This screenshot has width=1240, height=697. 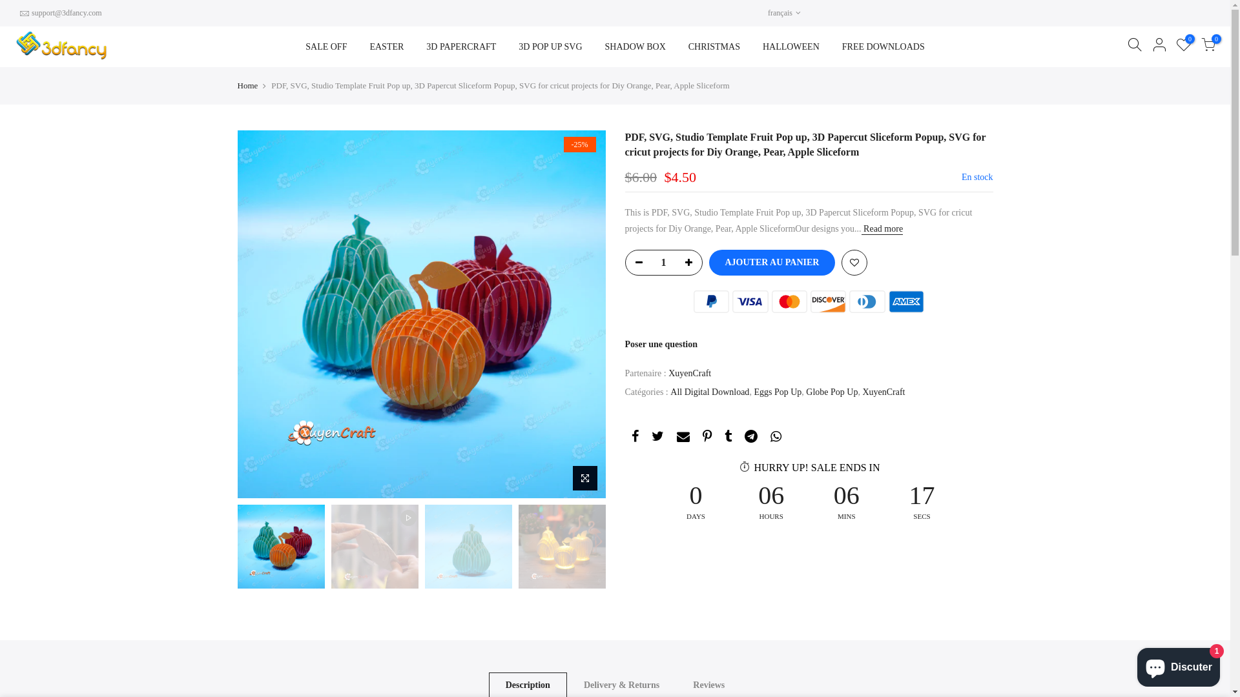 I want to click on Home, so click(x=442, y=529).